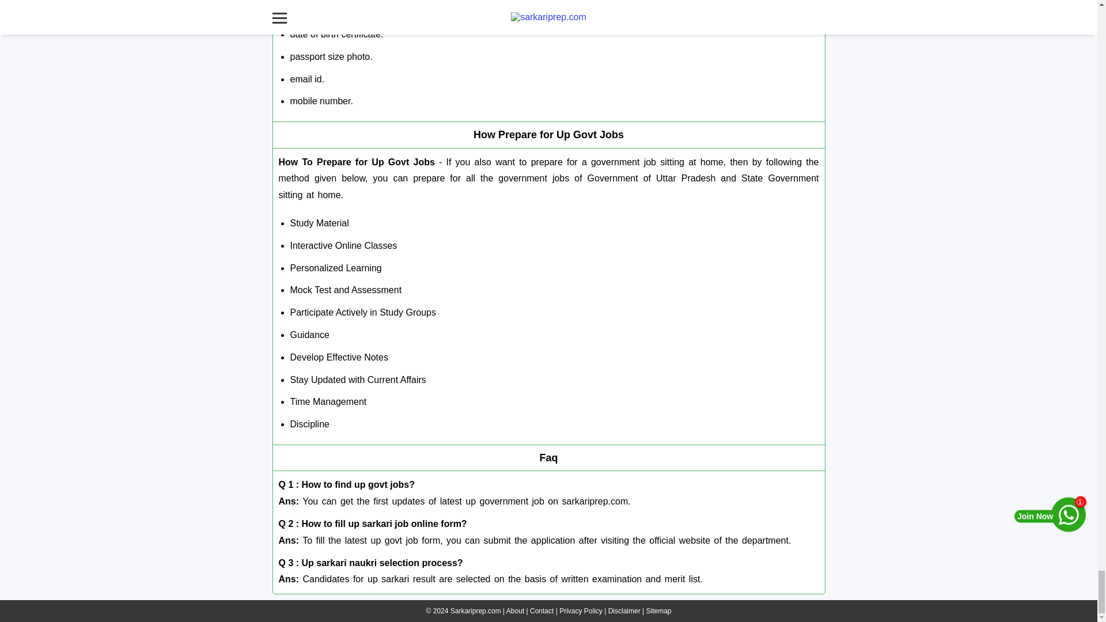 This screenshot has height=622, width=1106. What do you see at coordinates (541, 611) in the screenshot?
I see `Contact` at bounding box center [541, 611].